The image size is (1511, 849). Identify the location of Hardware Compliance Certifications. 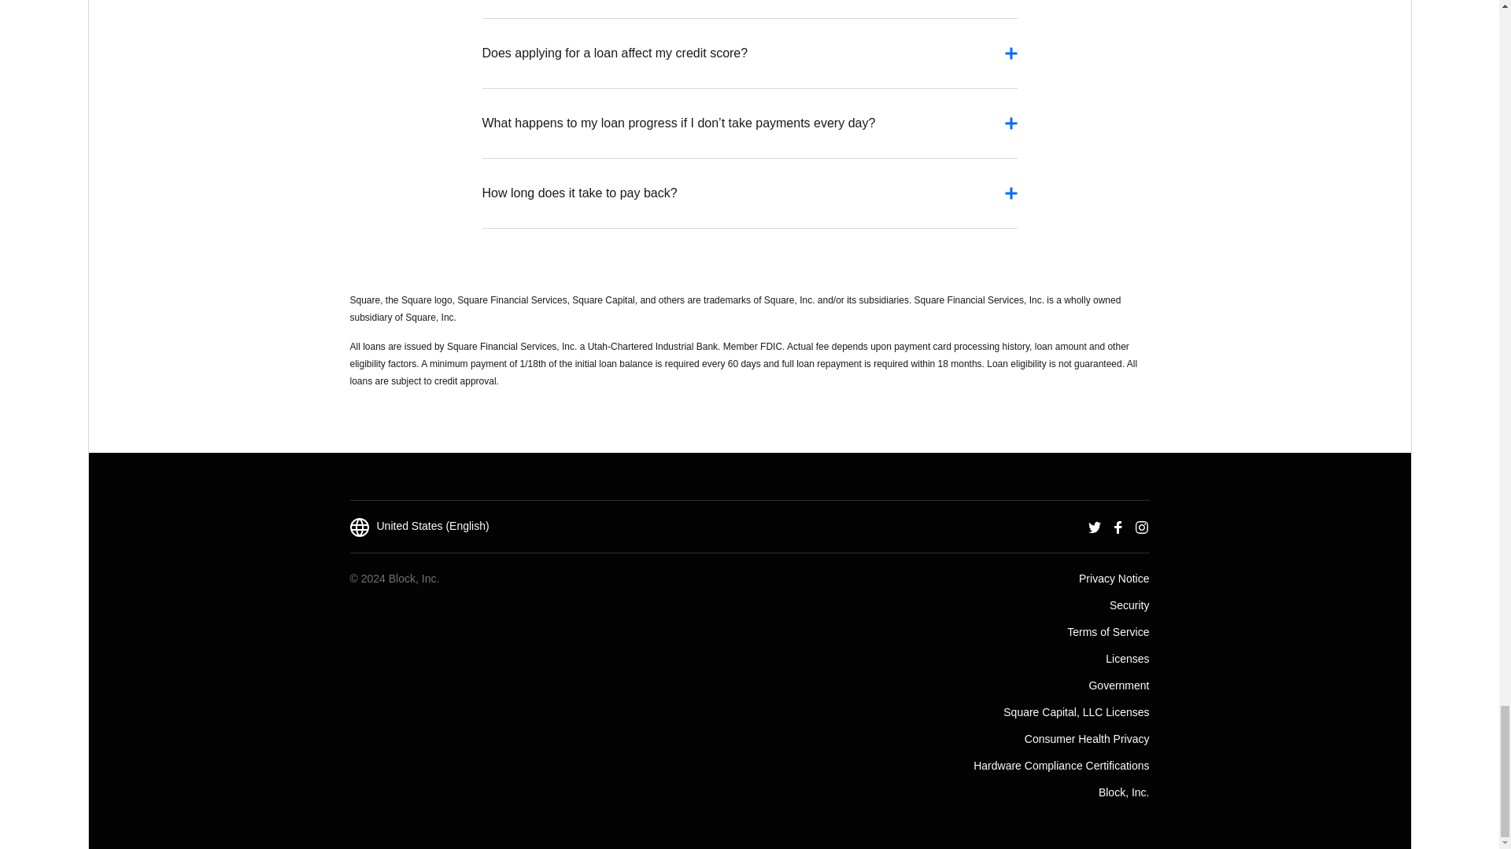
(1061, 764).